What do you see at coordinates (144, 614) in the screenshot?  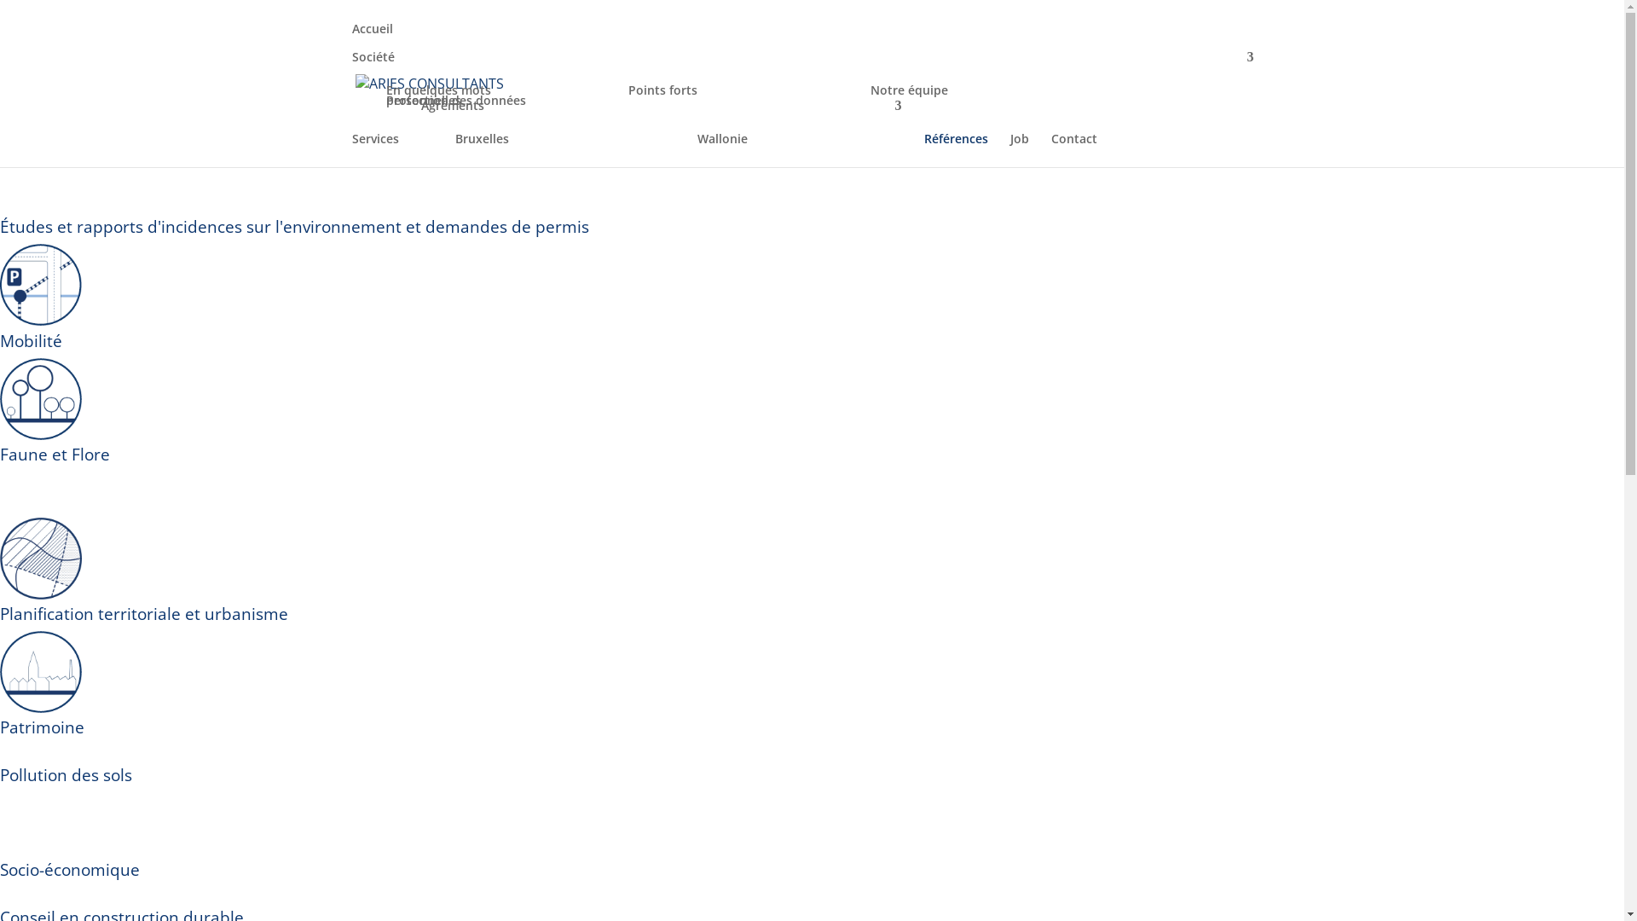 I see `Planification territoriale et urbanisme` at bounding box center [144, 614].